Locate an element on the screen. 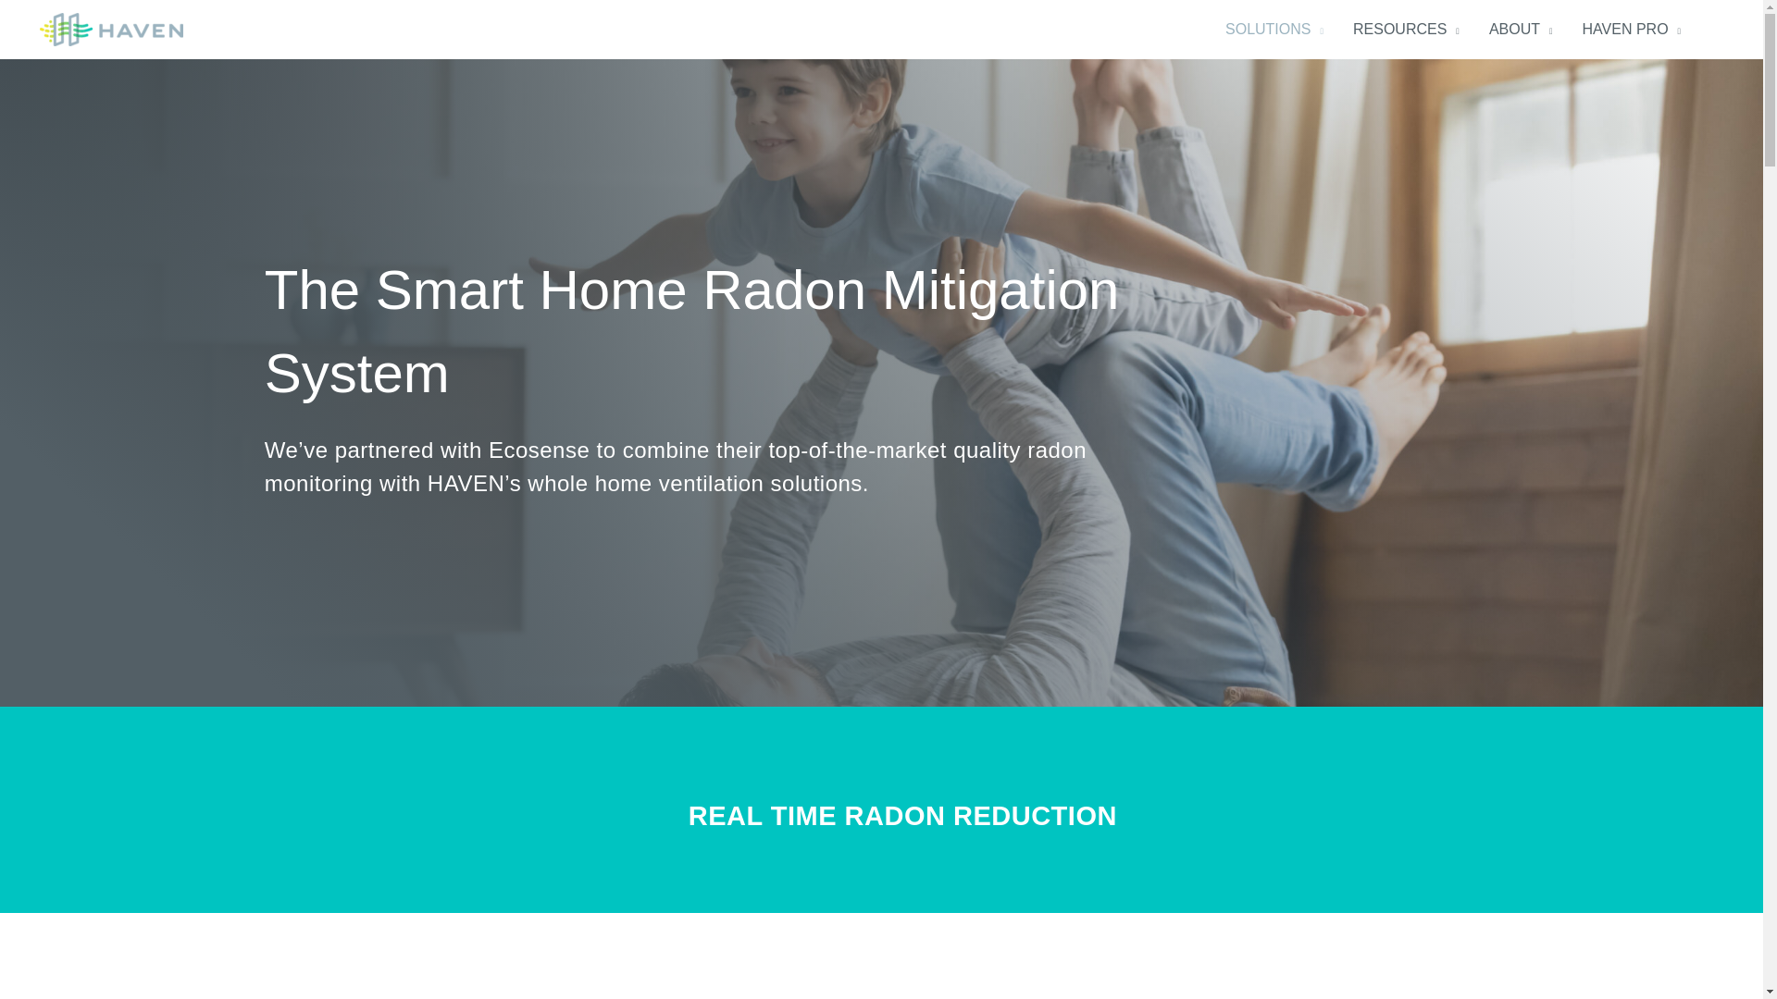 The width and height of the screenshot is (1777, 999). RESOURCES is located at coordinates (1406, 30).